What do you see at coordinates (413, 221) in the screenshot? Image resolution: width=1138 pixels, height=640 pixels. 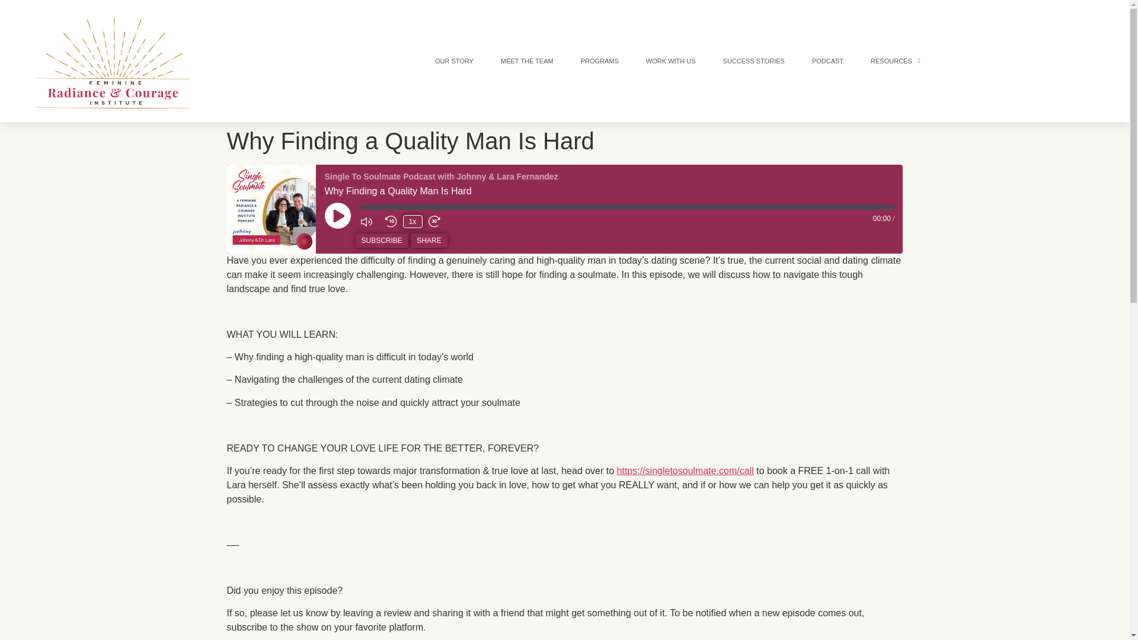 I see `Playback Speed` at bounding box center [413, 221].